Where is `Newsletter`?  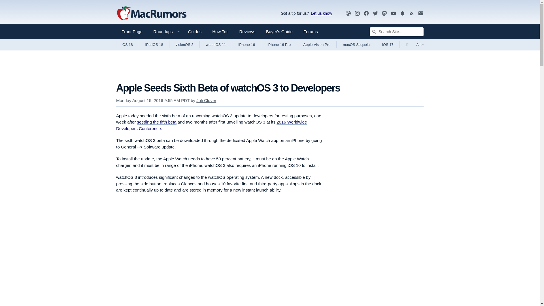
Newsletter is located at coordinates (420, 13).